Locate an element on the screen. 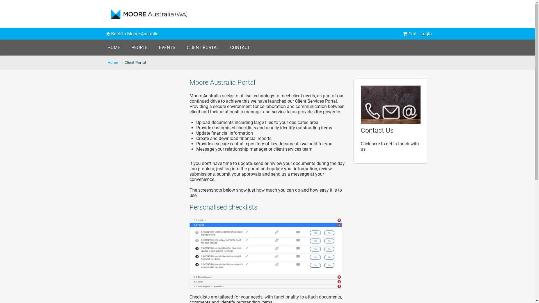  Cart is located at coordinates (410, 34).